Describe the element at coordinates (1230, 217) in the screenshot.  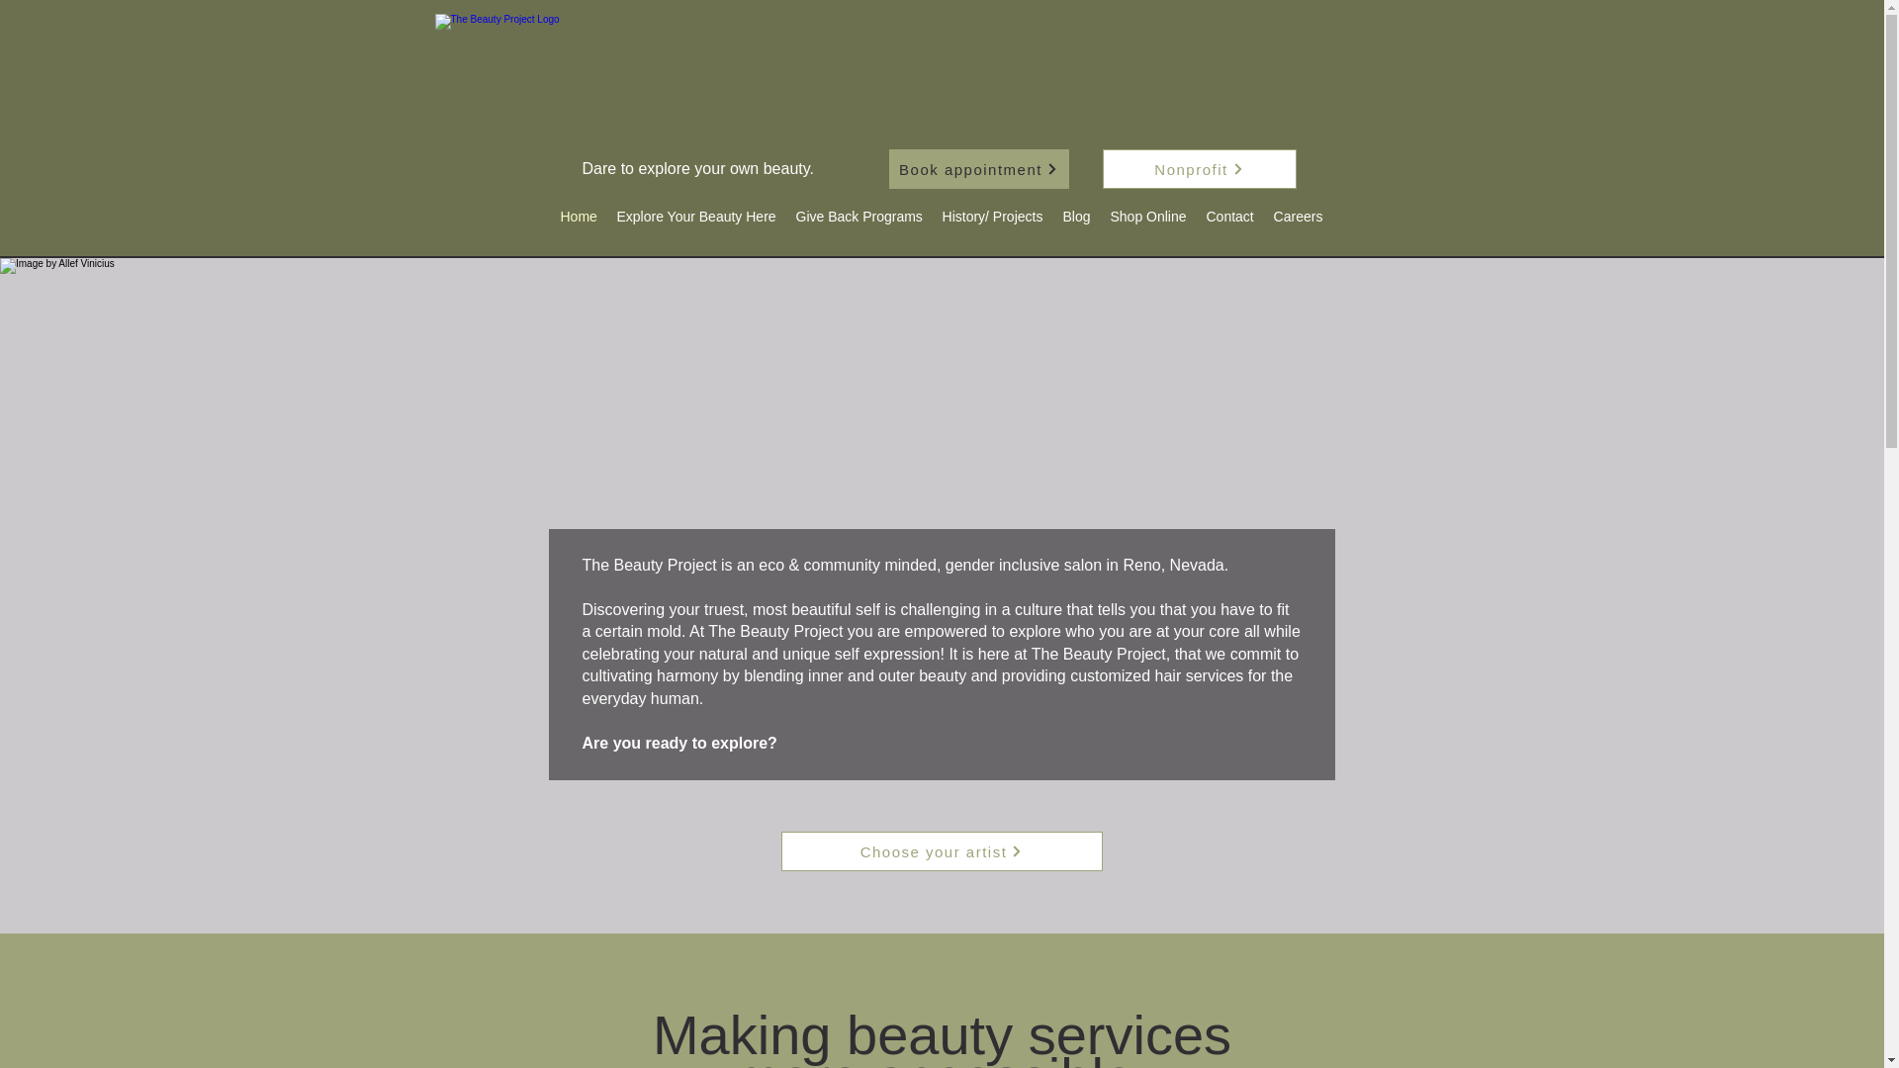
I see `Contact` at that location.